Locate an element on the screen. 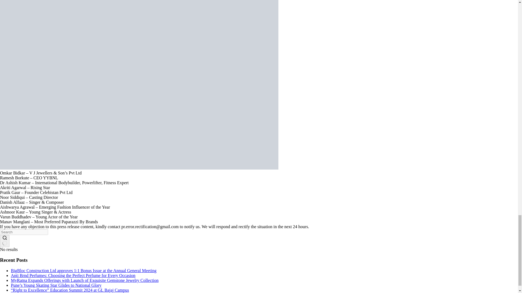 The image size is (522, 293). Search for... is located at coordinates (24, 232).